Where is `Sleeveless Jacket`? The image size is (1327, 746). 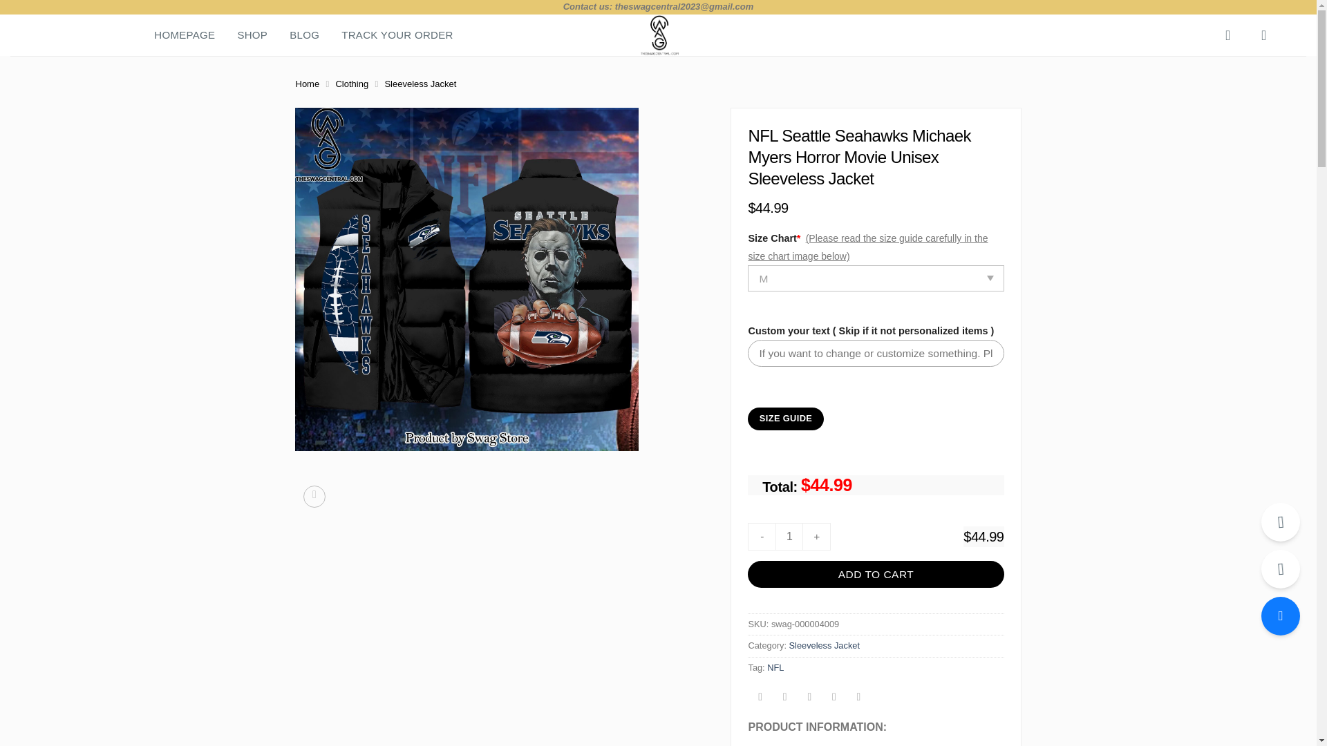
Sleeveless Jacket is located at coordinates (825, 645).